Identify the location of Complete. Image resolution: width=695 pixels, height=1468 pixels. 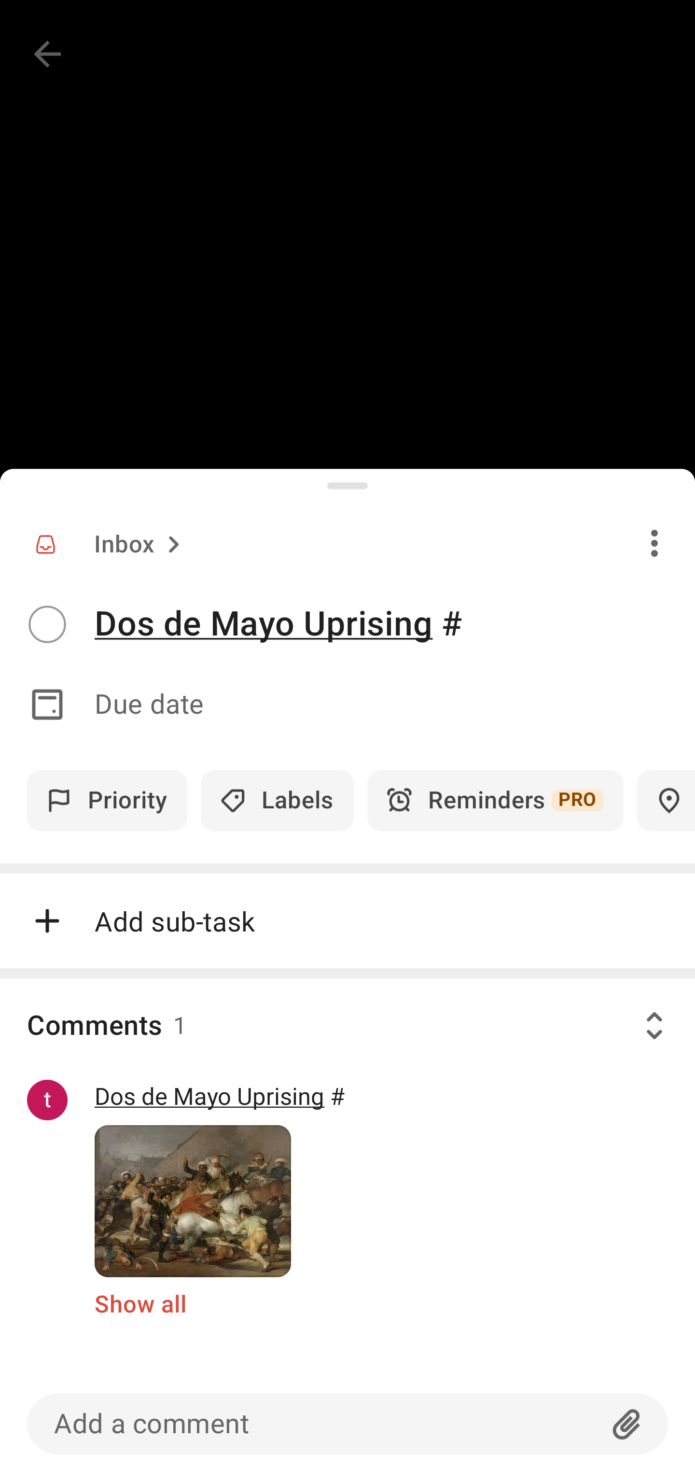
(47, 624).